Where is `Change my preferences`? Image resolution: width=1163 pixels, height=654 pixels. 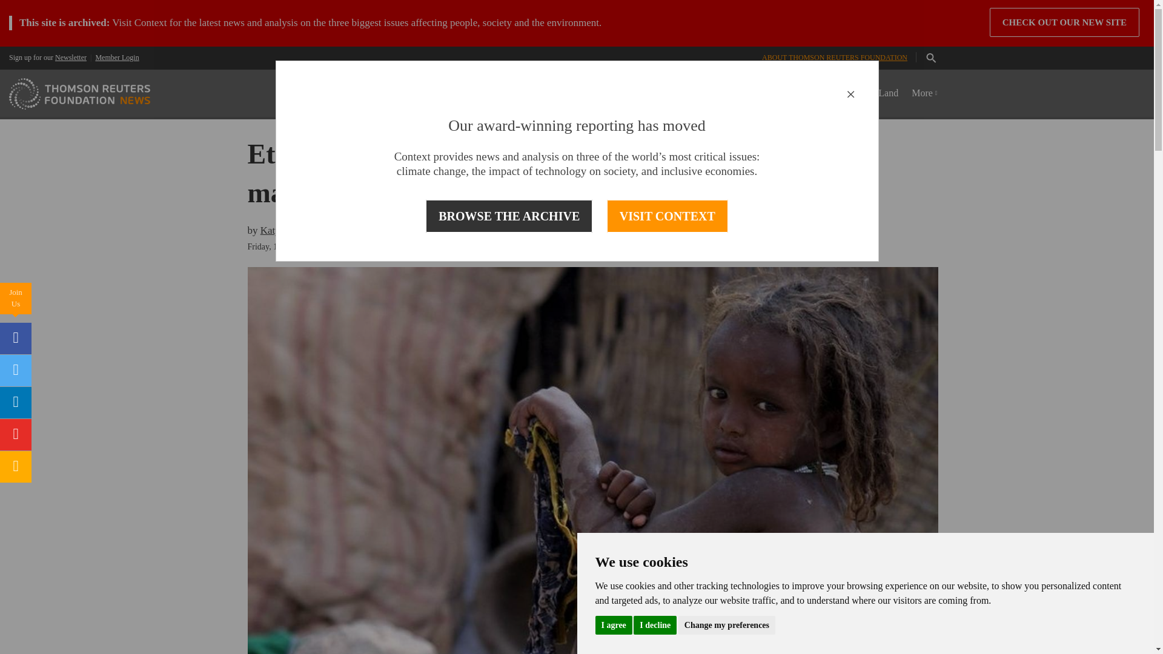
Change my preferences is located at coordinates (727, 624).